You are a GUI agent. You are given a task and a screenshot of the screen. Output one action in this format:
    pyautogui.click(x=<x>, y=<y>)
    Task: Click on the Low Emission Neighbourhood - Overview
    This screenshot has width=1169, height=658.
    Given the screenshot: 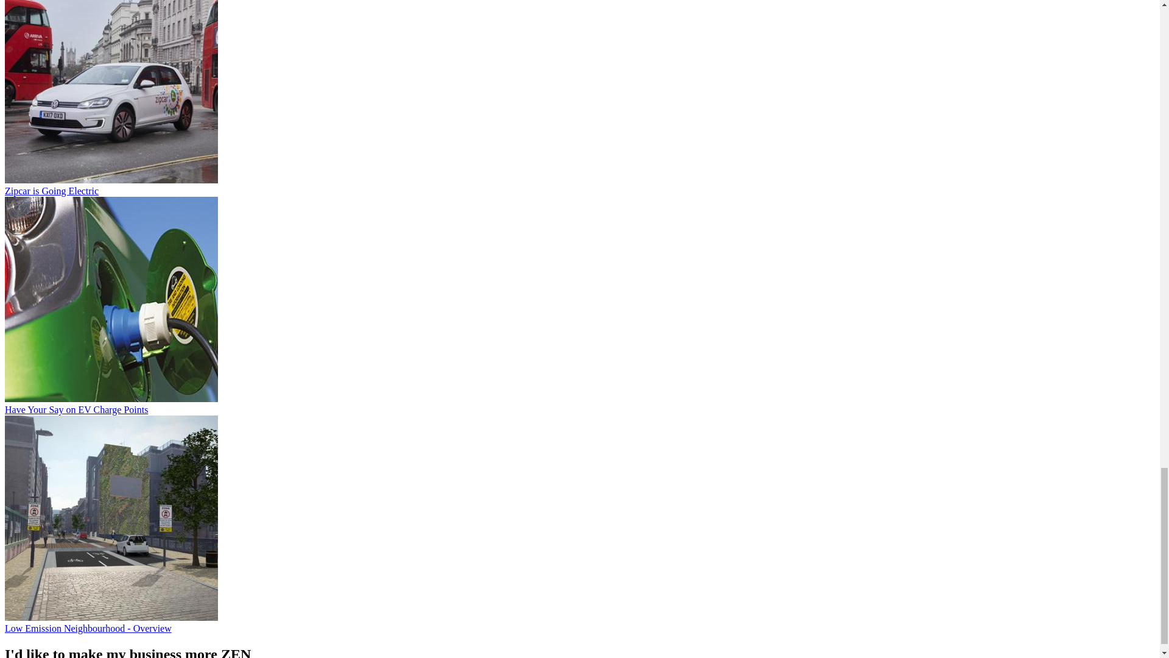 What is the action you would take?
    pyautogui.click(x=88, y=628)
    